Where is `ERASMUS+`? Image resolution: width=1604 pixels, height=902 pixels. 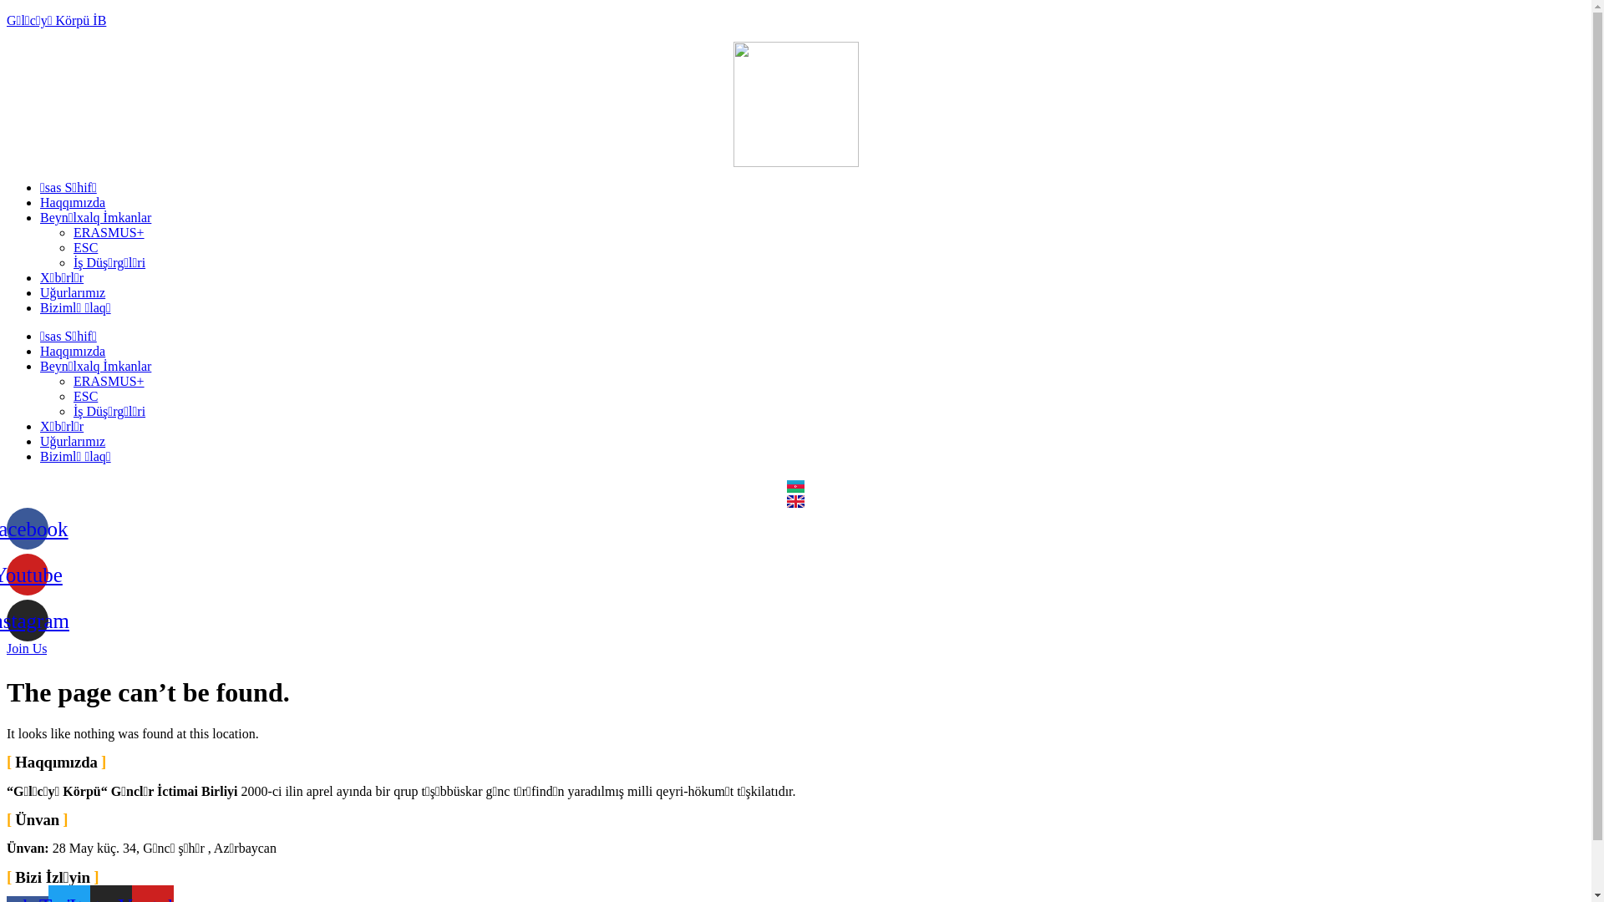 ERASMUS+ is located at coordinates (109, 381).